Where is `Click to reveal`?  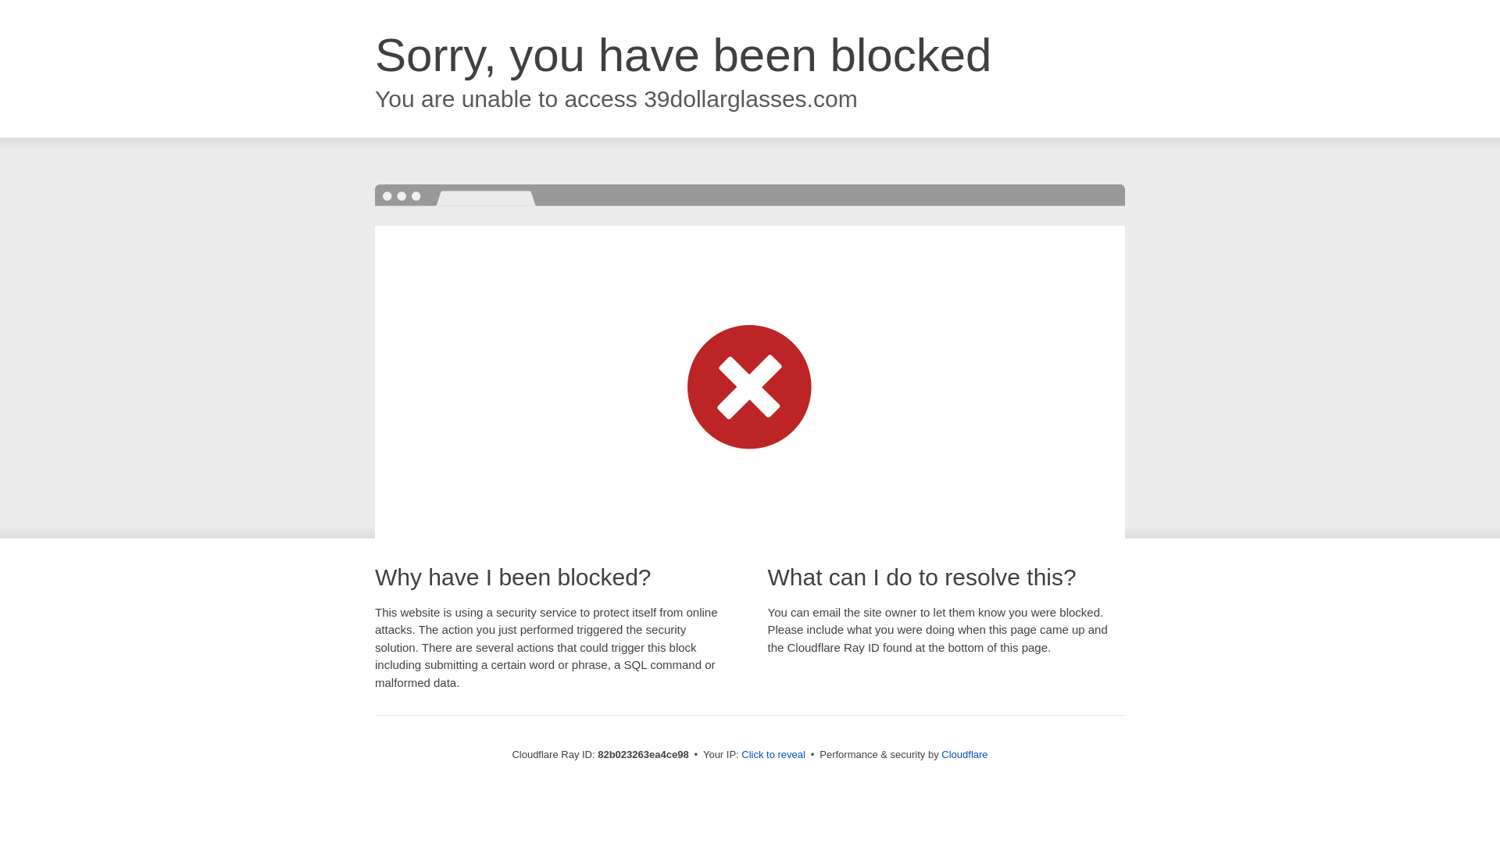
Click to reveal is located at coordinates (773, 755).